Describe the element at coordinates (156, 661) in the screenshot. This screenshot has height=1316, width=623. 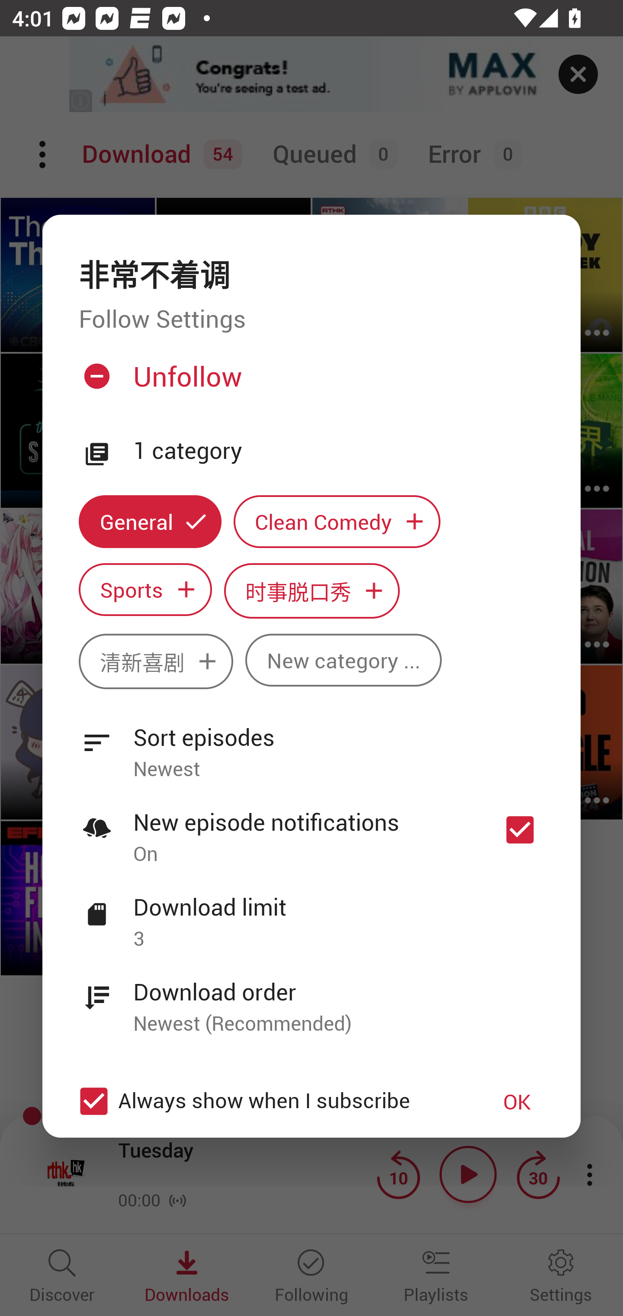
I see `清新喜剧` at that location.